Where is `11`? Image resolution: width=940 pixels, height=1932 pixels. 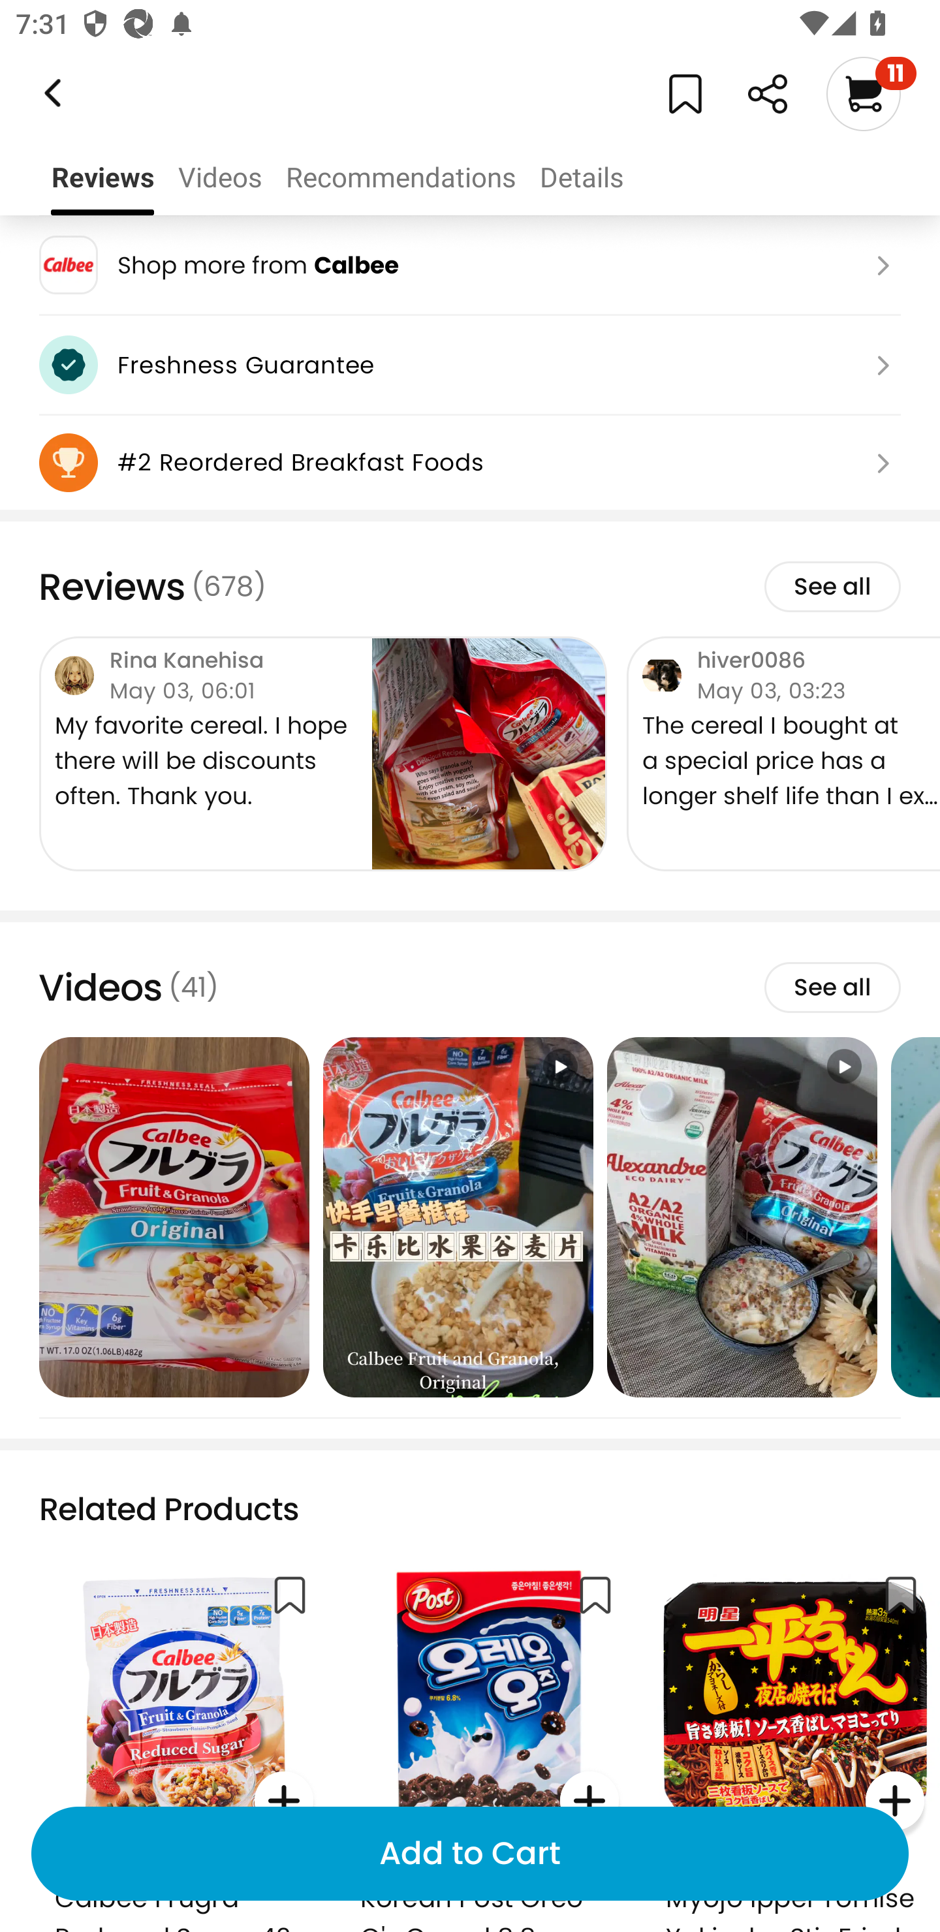 11 is located at coordinates (871, 93).